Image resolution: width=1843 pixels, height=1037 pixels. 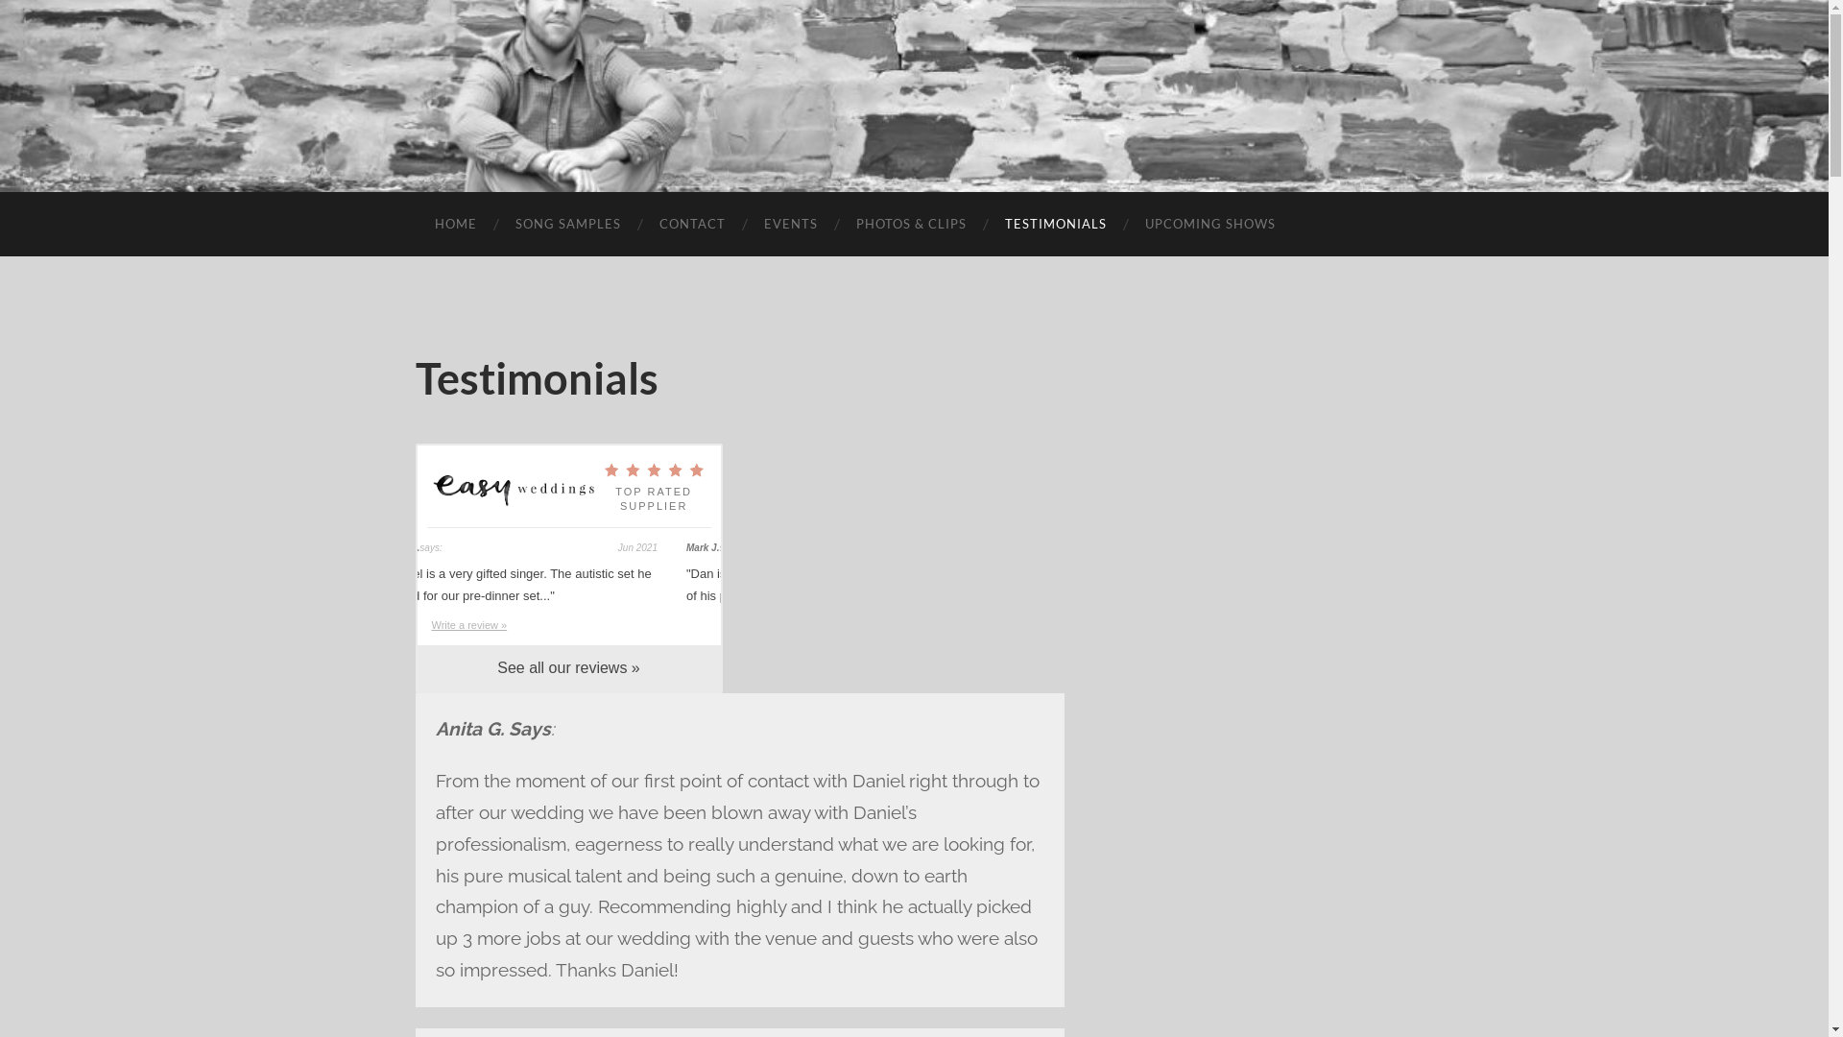 I want to click on www.easyweddings.com.au, so click(x=515, y=490).